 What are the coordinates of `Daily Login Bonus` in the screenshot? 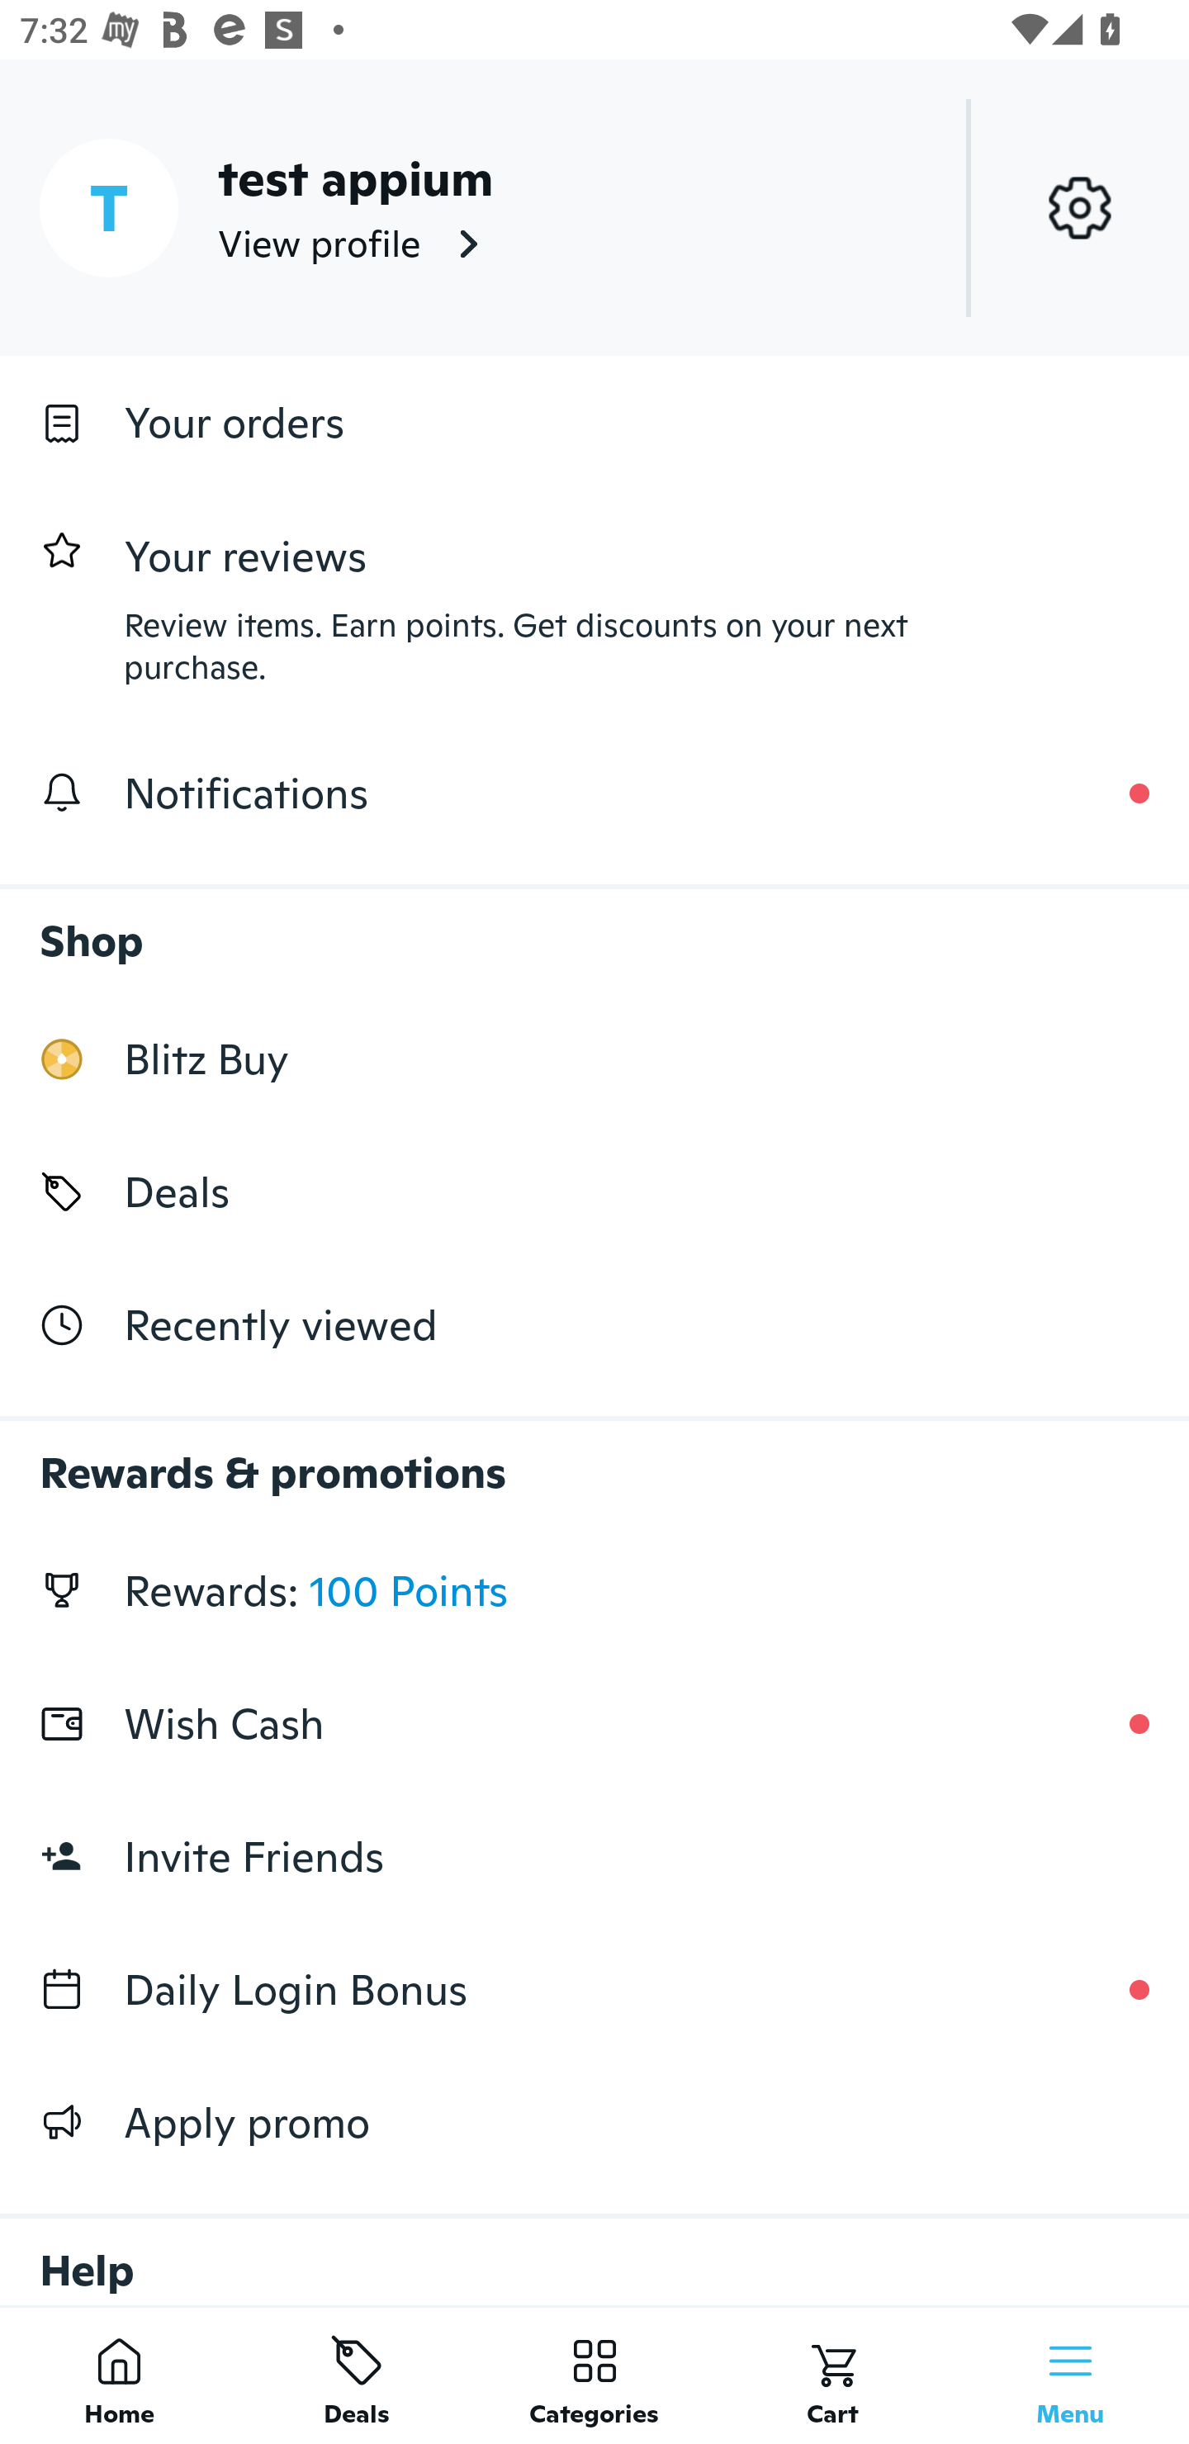 It's located at (594, 1990).